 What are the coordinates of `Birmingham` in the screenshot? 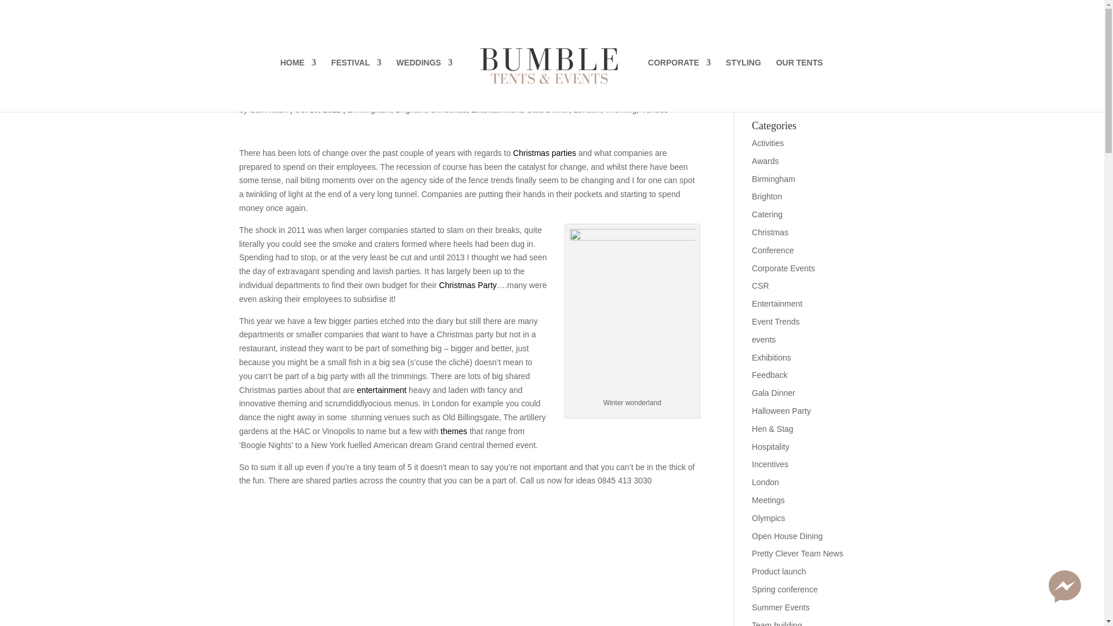 It's located at (369, 109).